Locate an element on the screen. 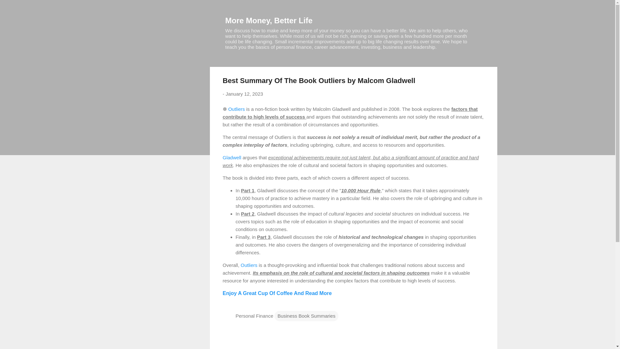  Enjoy A Great Cup Of Coffee And Read More is located at coordinates (277, 293).